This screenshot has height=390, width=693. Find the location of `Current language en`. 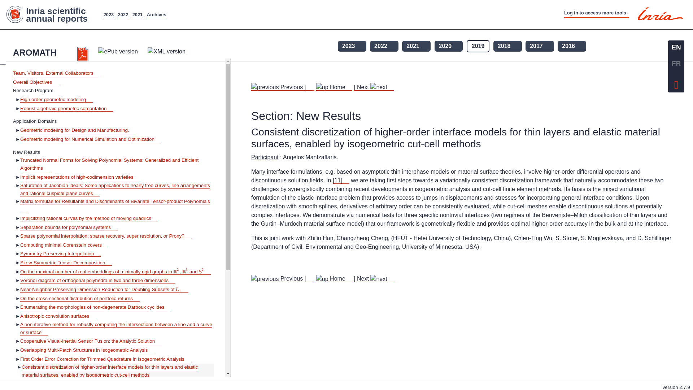

Current language en is located at coordinates (676, 47).